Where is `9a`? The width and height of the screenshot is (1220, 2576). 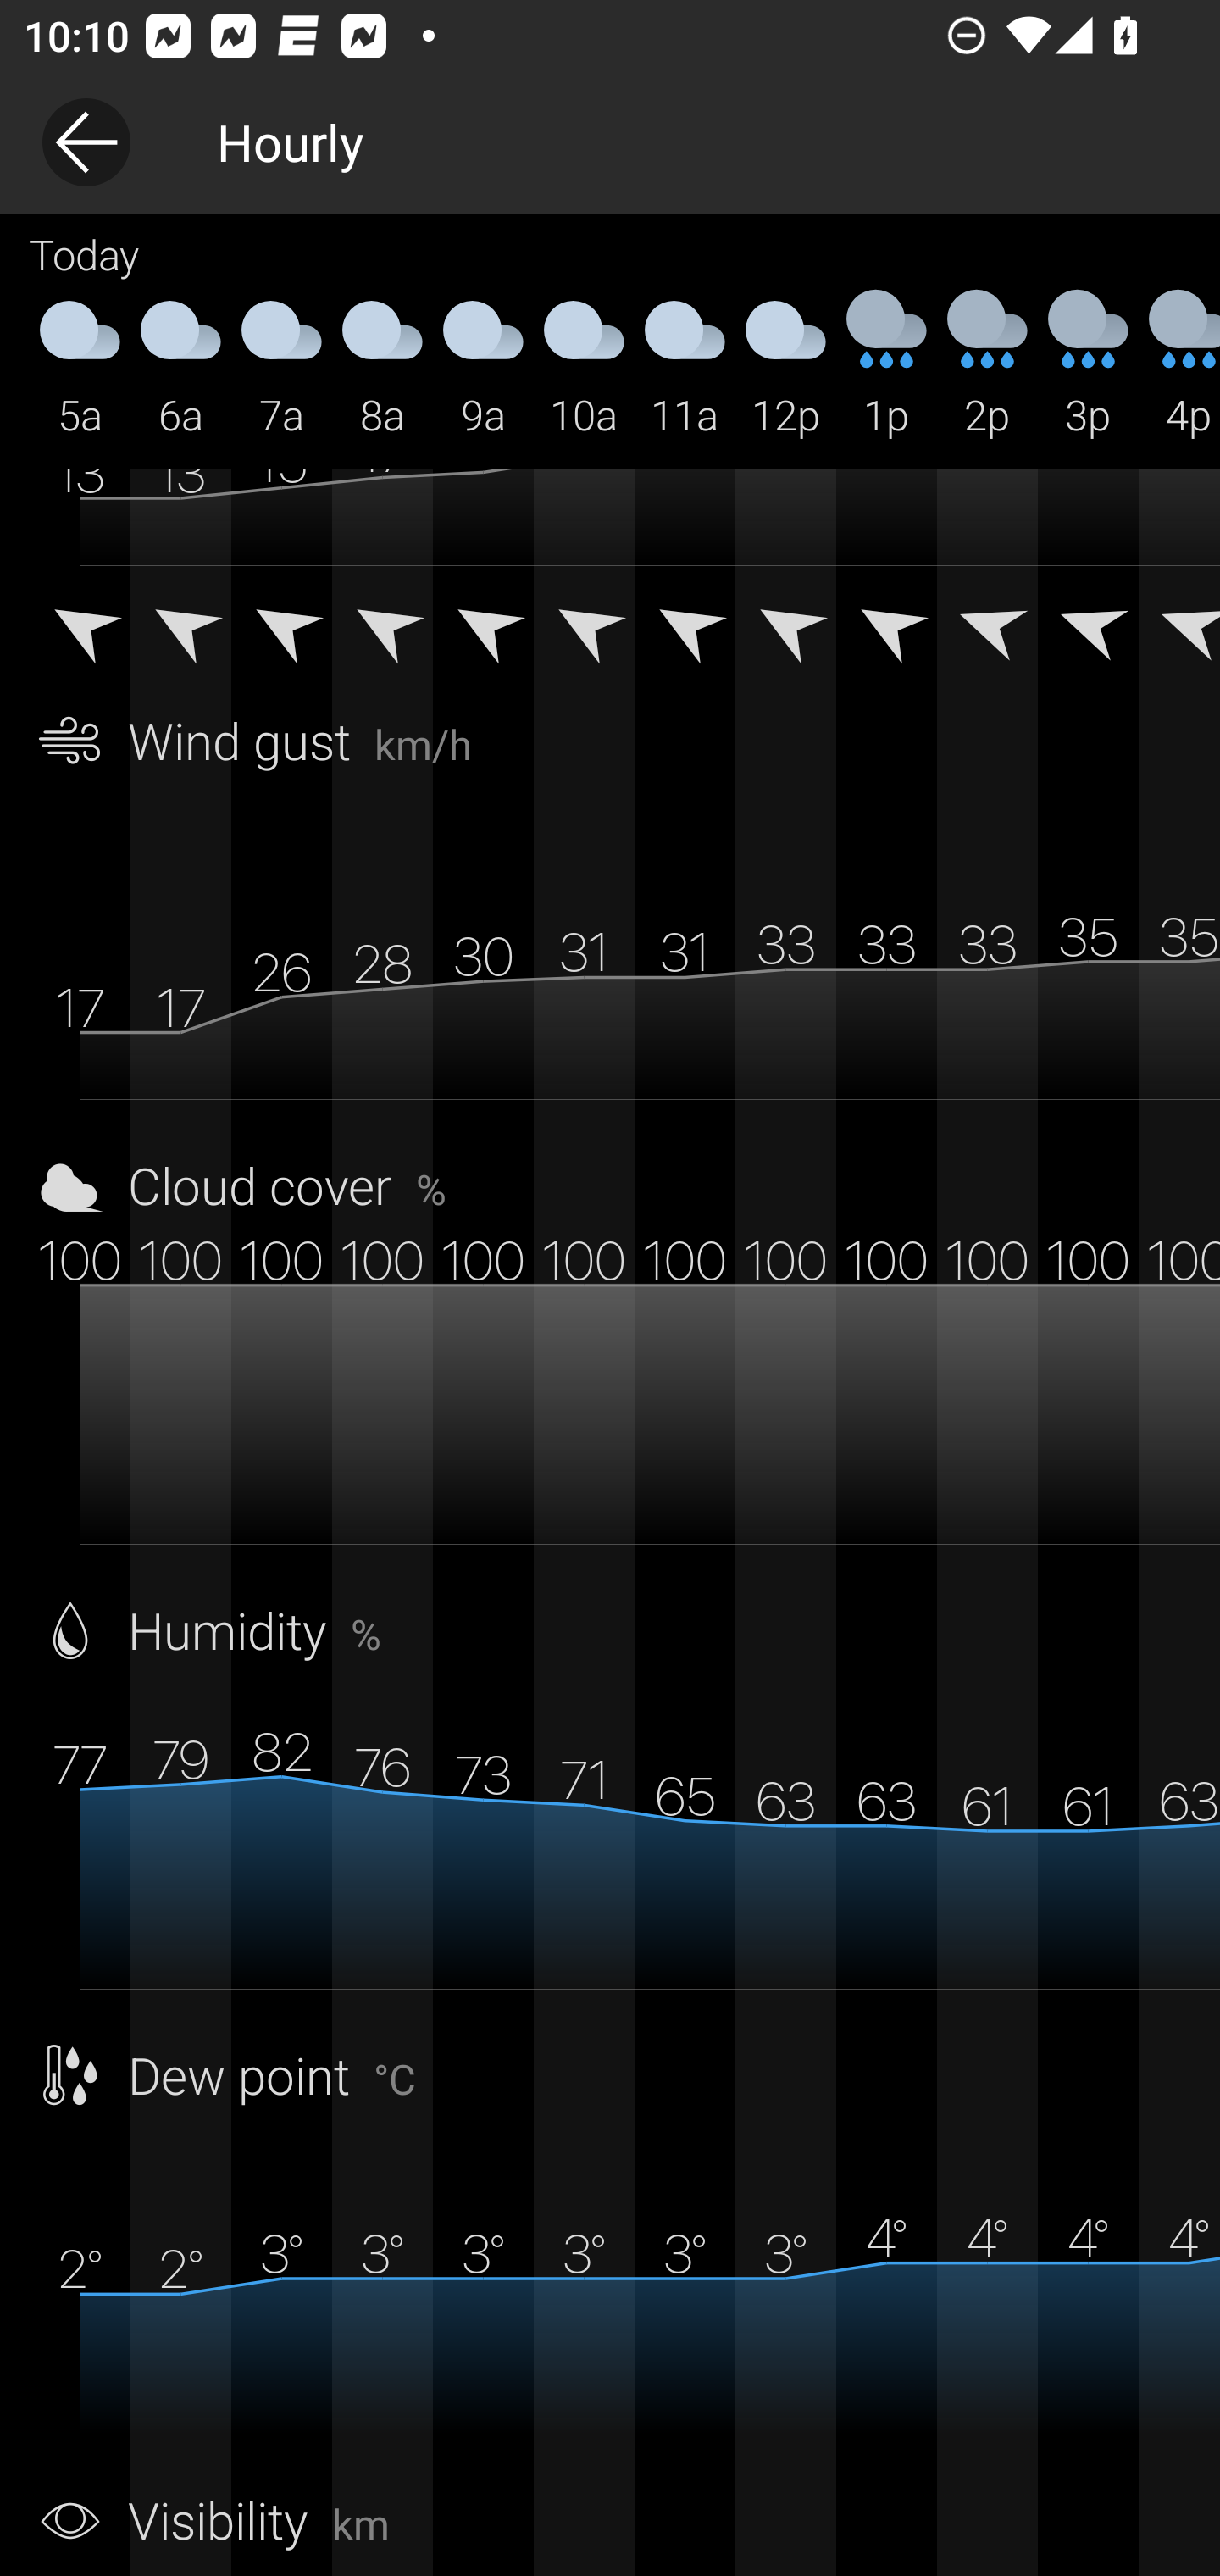
9a is located at coordinates (483, 365).